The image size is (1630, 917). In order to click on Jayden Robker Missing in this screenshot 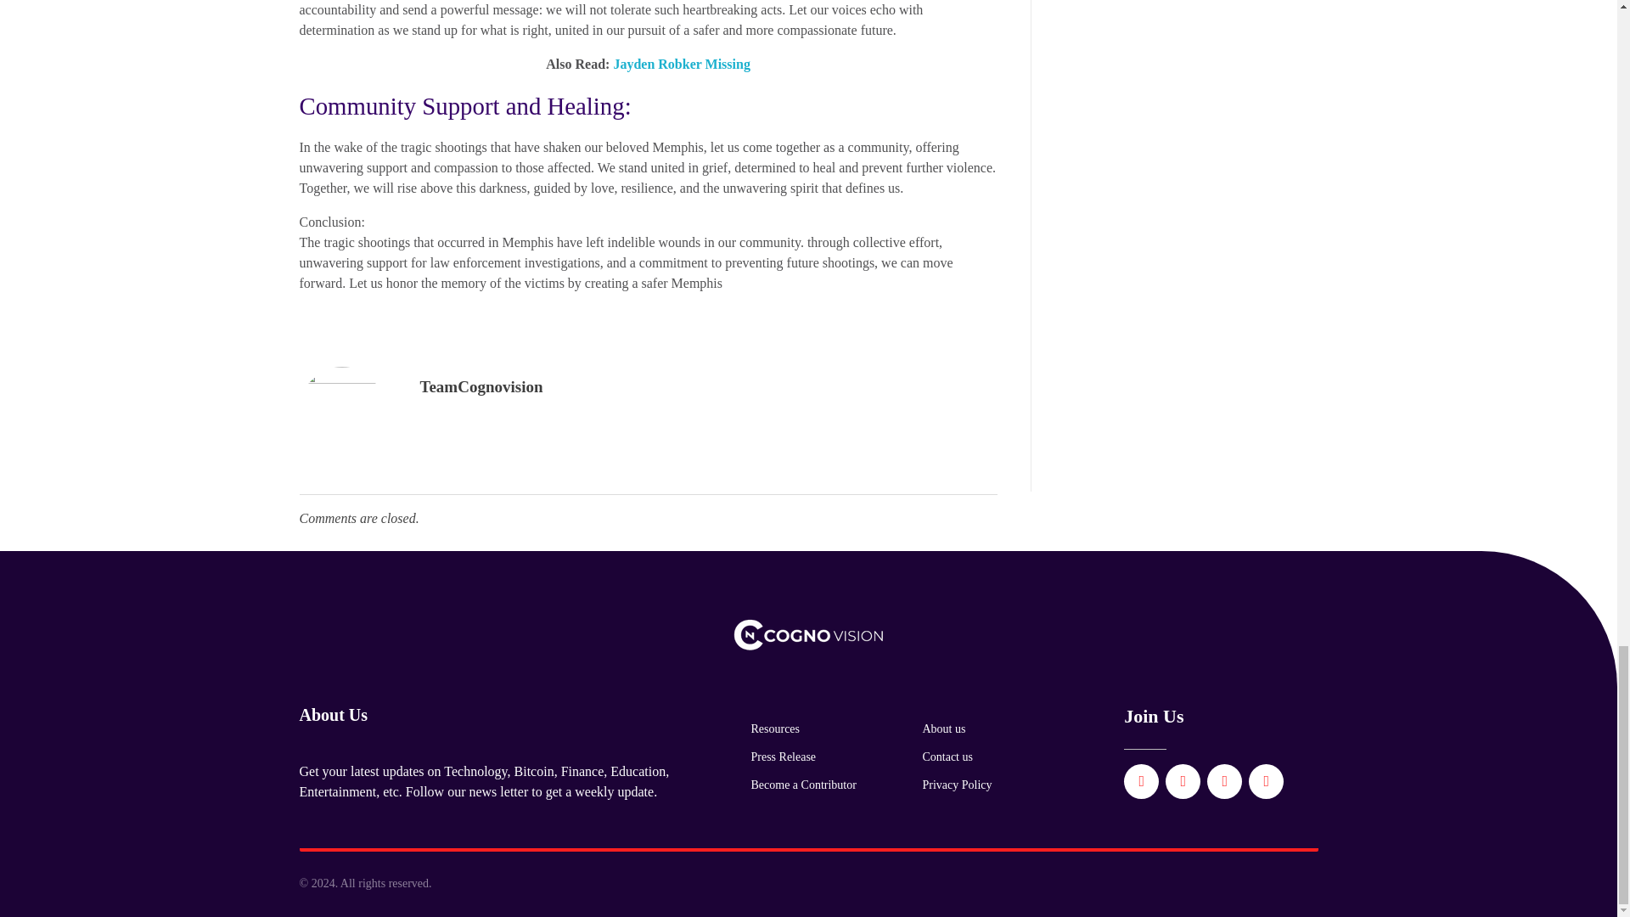, I will do `click(679, 64)`.